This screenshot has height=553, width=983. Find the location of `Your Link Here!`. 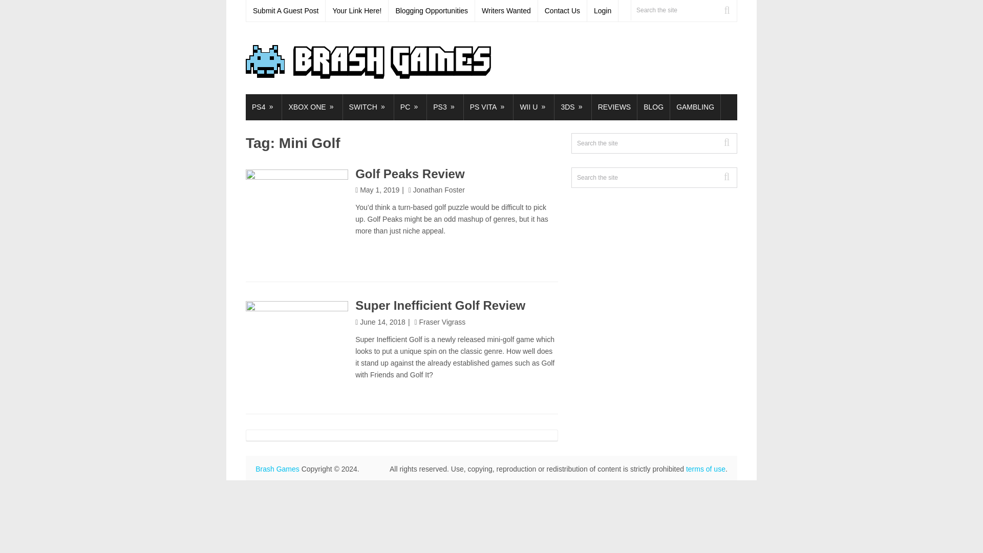

Your Link Here! is located at coordinates (356, 11).